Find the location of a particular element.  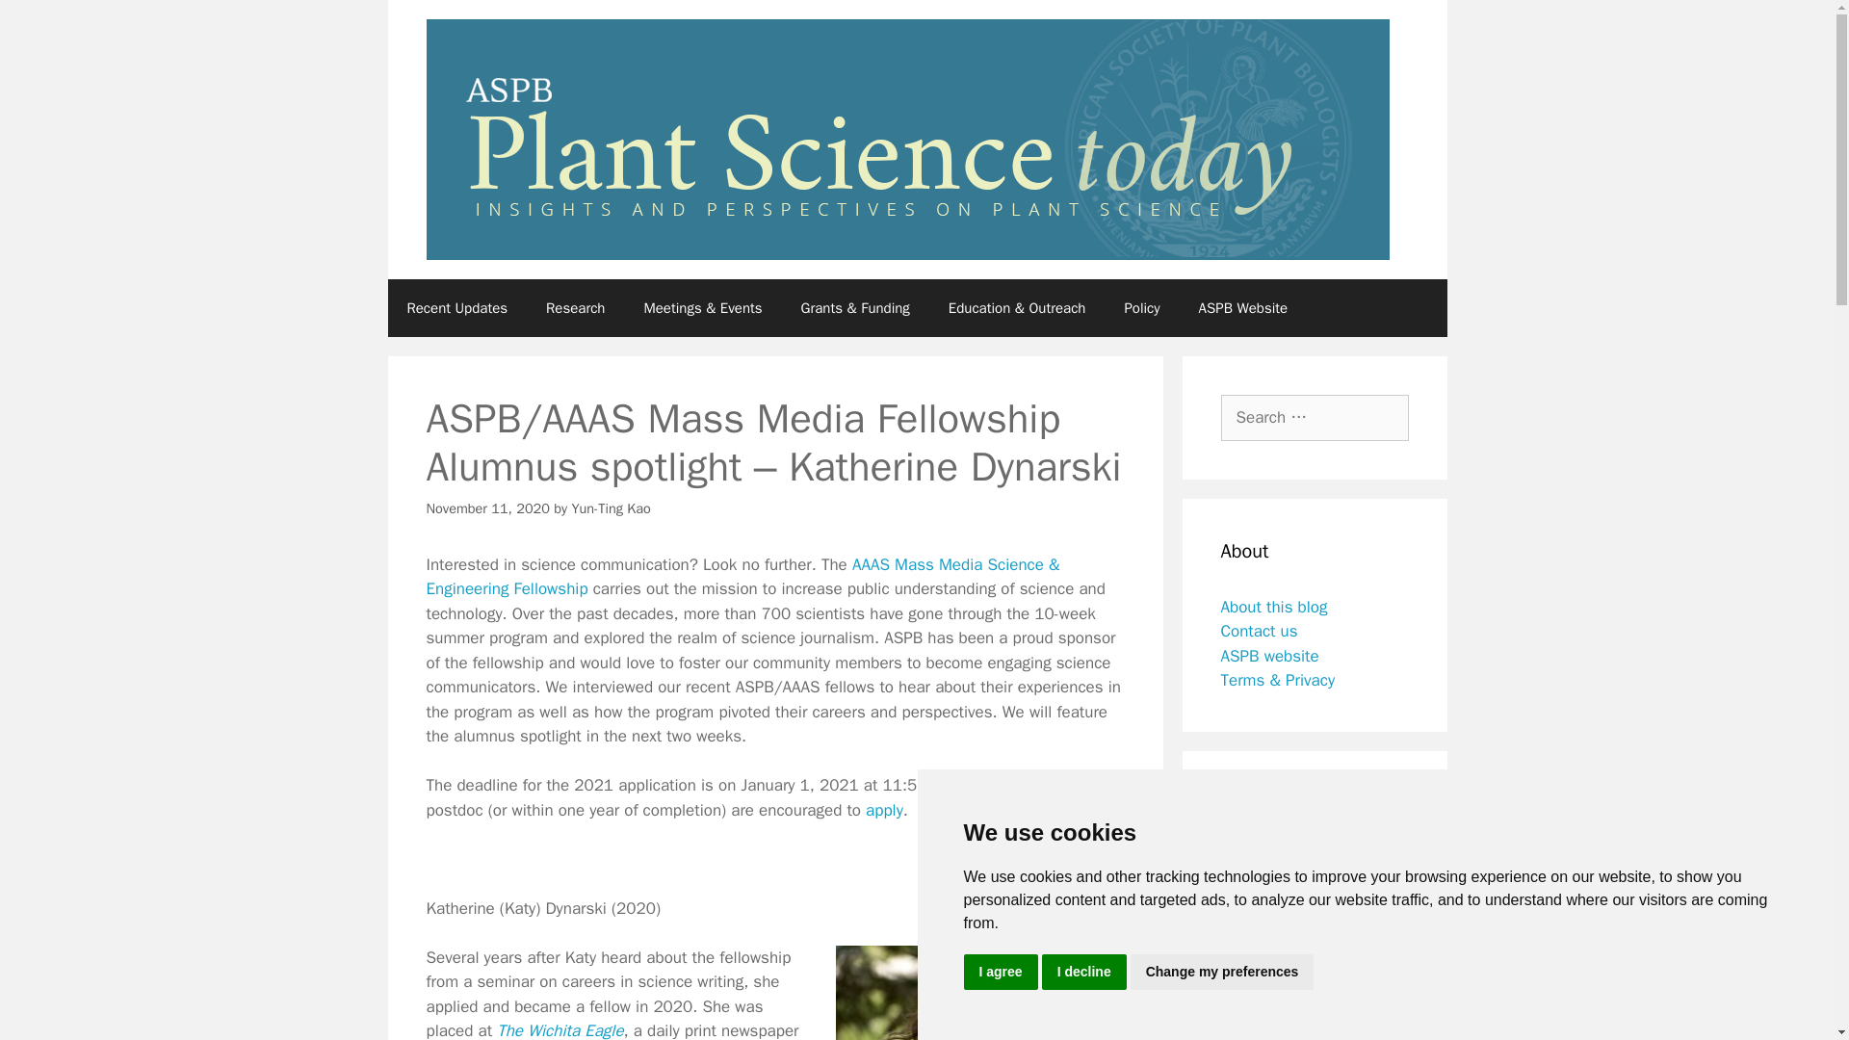

I agree is located at coordinates (1000, 973).